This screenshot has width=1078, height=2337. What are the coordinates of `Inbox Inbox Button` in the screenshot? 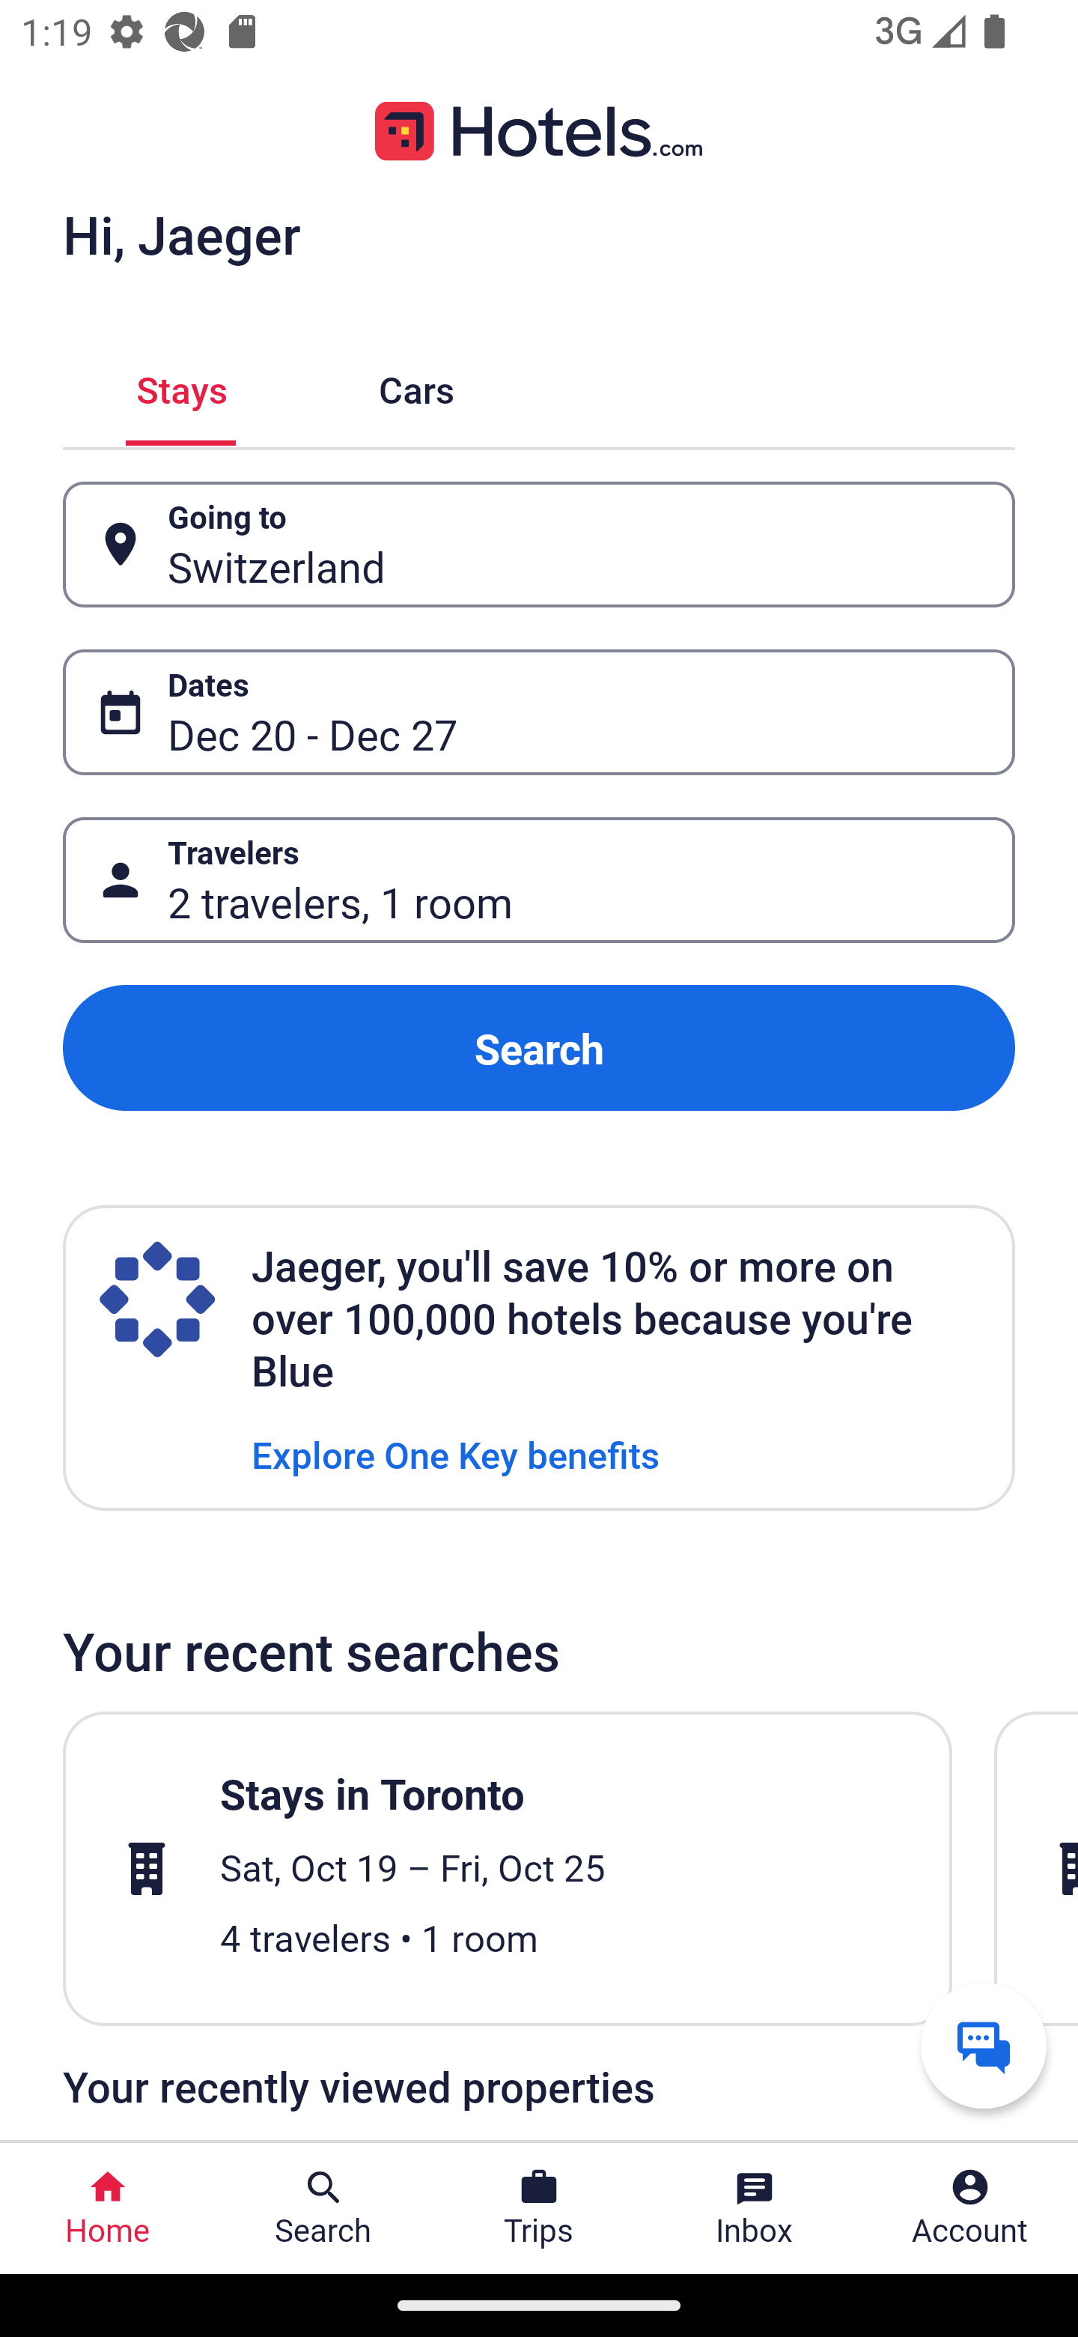 It's located at (755, 2208).